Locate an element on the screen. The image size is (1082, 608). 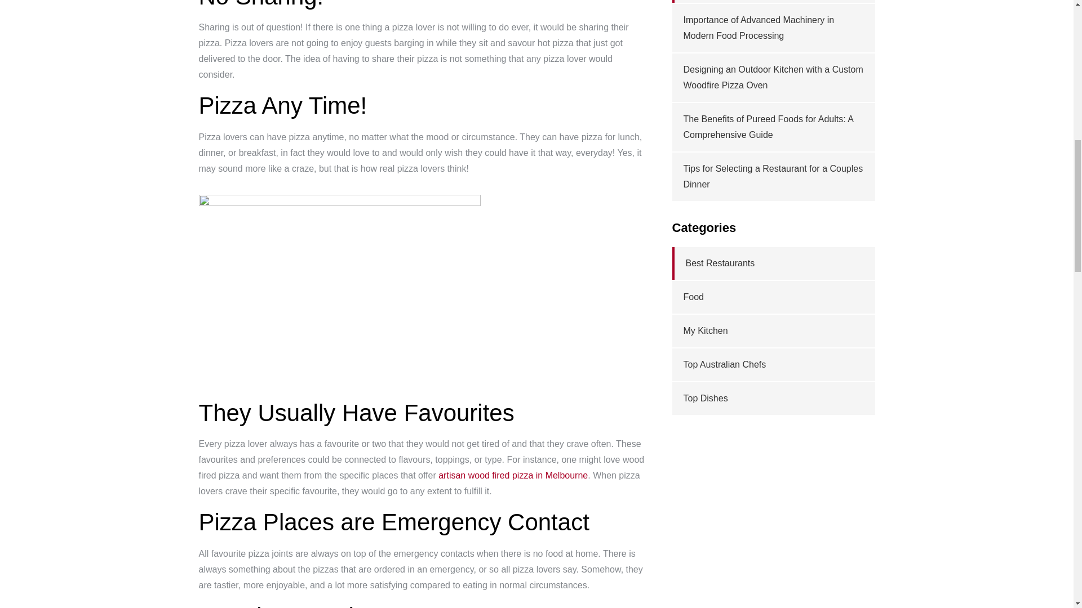
artisan wood fired pizza in Melbourne is located at coordinates (513, 475).